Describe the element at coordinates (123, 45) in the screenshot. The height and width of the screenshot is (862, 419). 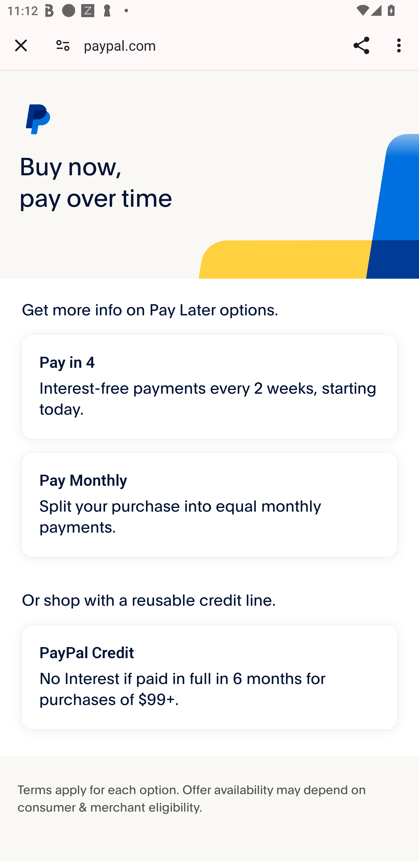
I see `paypal.com` at that location.